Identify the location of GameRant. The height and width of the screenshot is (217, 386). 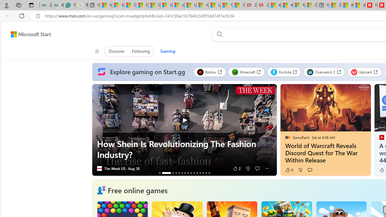
(287, 137).